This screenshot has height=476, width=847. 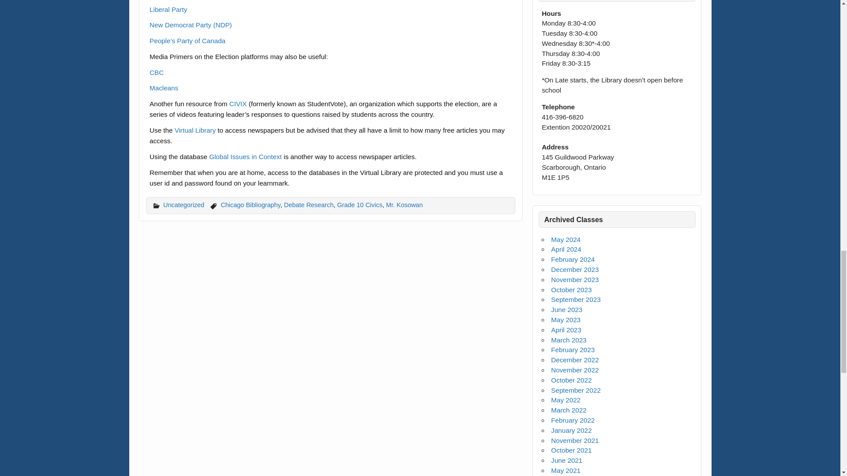 What do you see at coordinates (164, 88) in the screenshot?
I see `Macleans` at bounding box center [164, 88].